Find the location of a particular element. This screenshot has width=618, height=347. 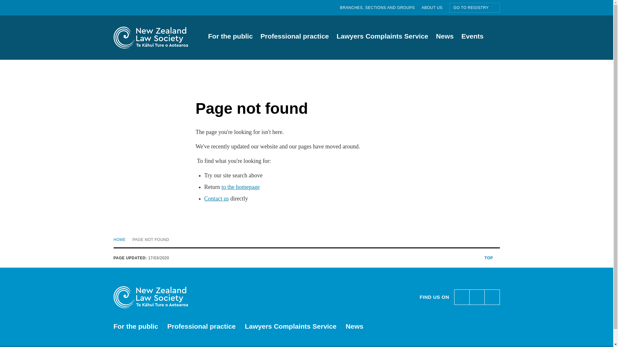

Lawyers Complaints Service is located at coordinates (474, 7).